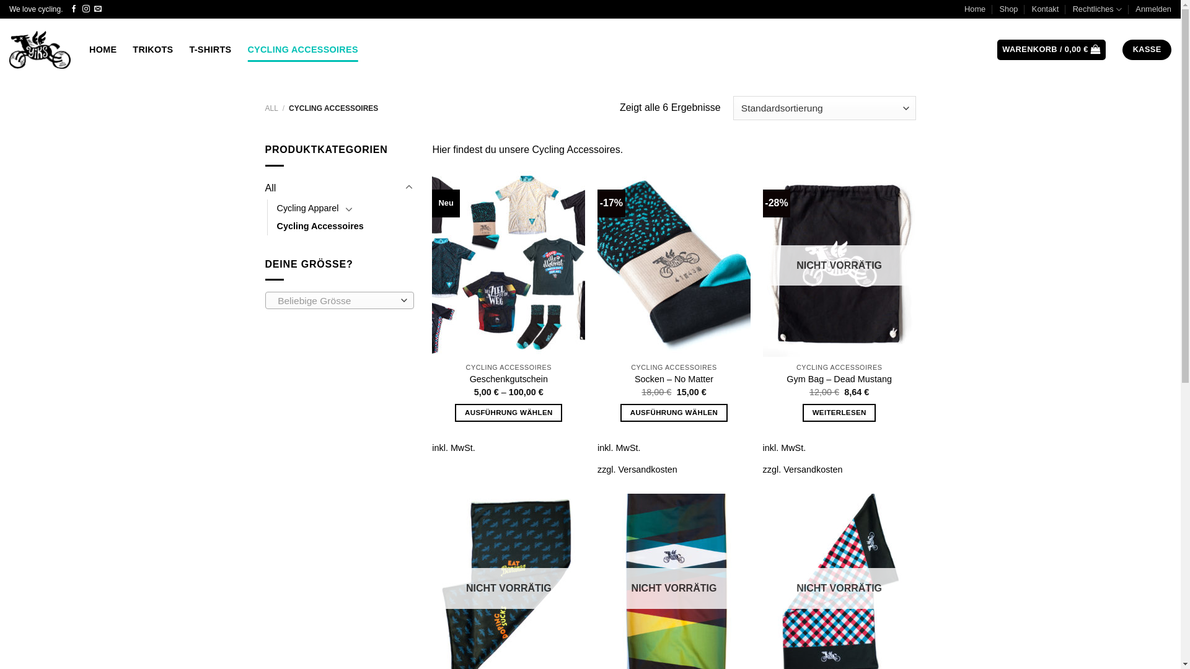  Describe the element at coordinates (509, 379) in the screenshot. I see `Geschenkgutschein` at that location.